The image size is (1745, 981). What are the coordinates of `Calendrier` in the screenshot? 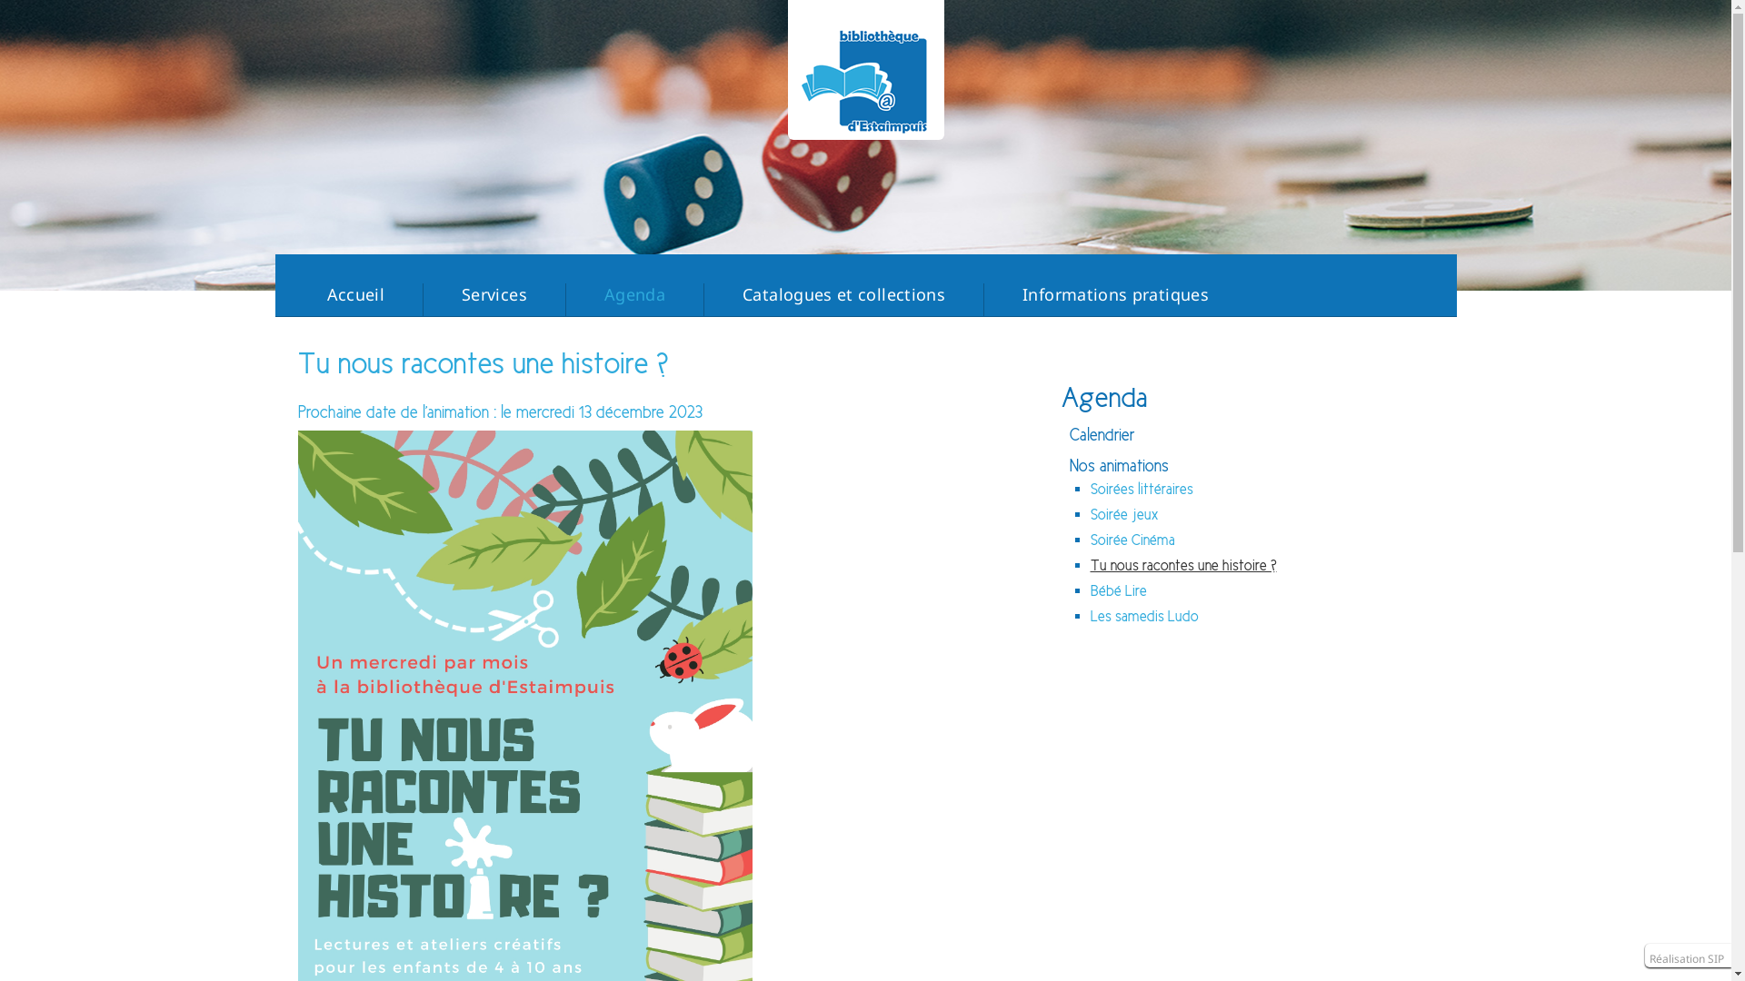 It's located at (1102, 435).